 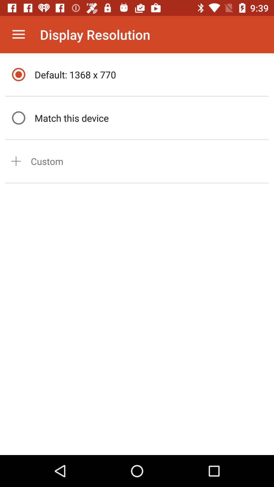 I want to click on turn on the icon next to the display resolution icon, so click(x=19, y=34).